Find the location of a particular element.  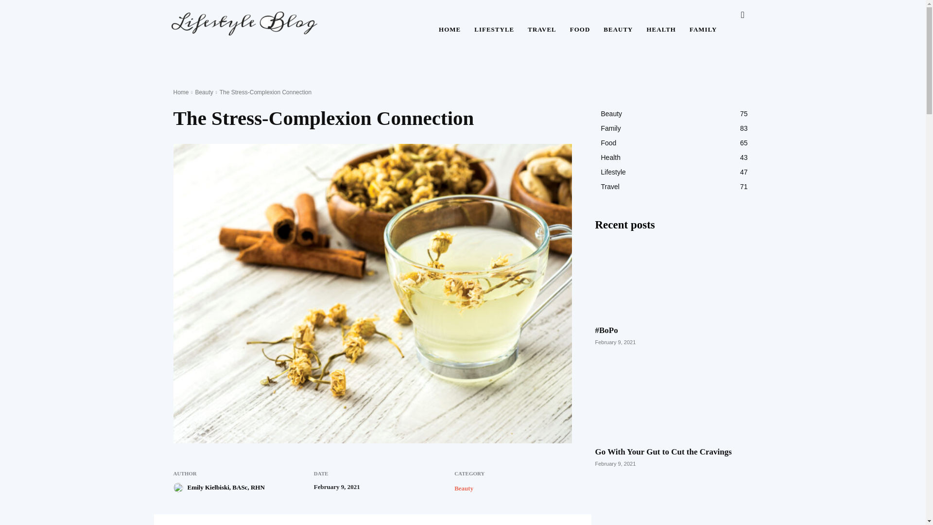

BEAUTY is located at coordinates (618, 29).